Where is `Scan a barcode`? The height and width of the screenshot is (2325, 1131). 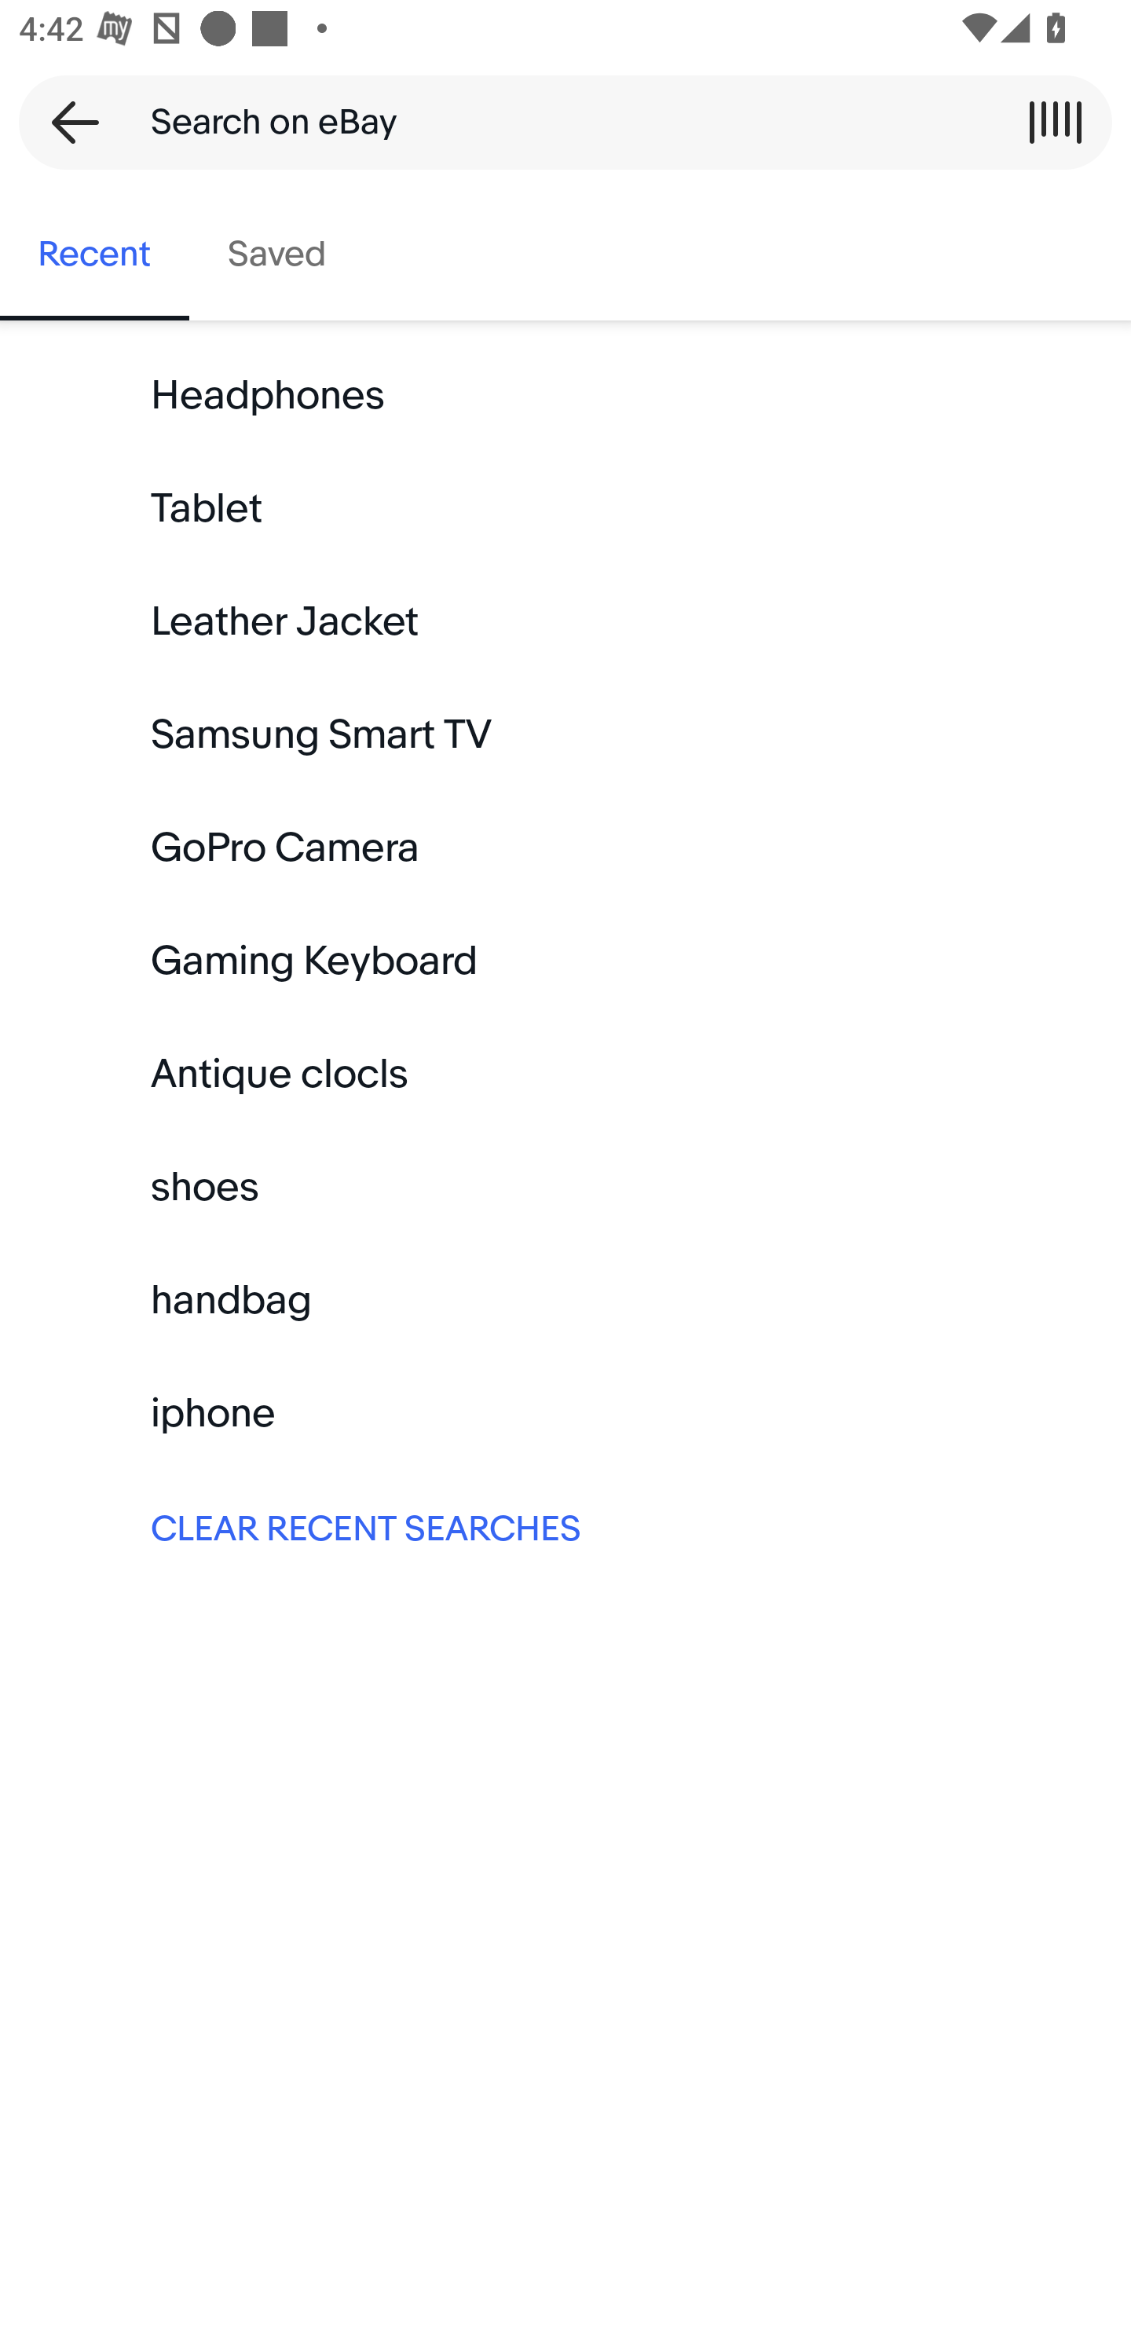 Scan a barcode is located at coordinates (1055, 122).